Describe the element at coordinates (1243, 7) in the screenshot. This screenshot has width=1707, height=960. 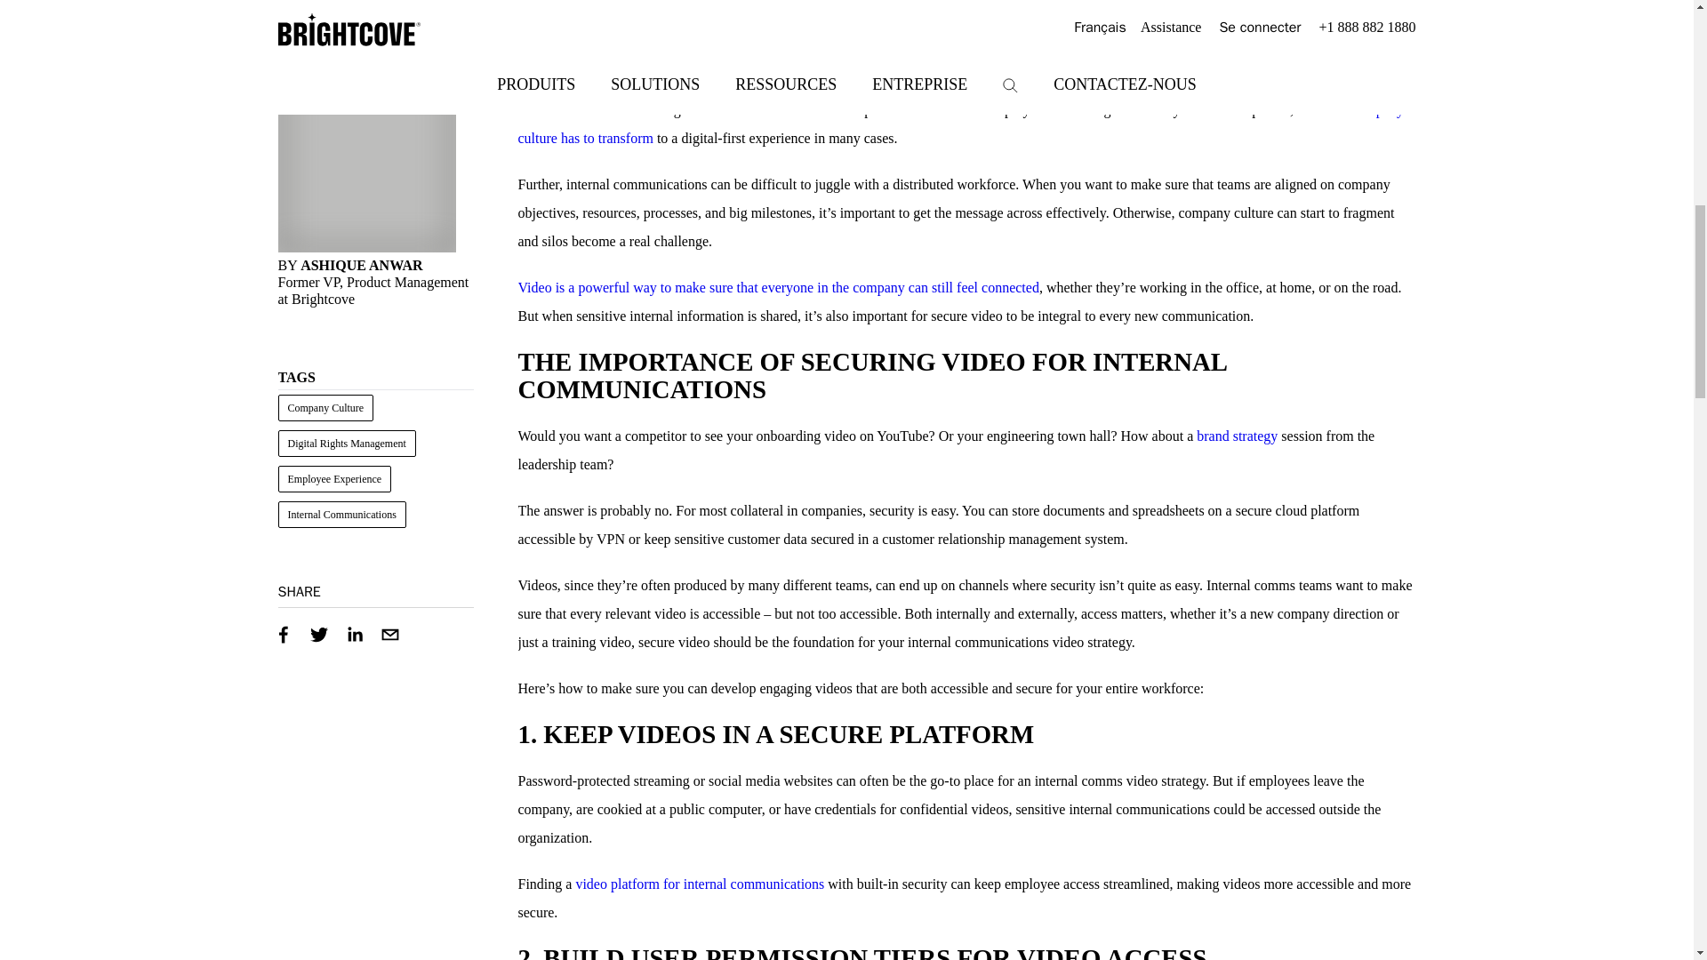
I see `One survey` at that location.